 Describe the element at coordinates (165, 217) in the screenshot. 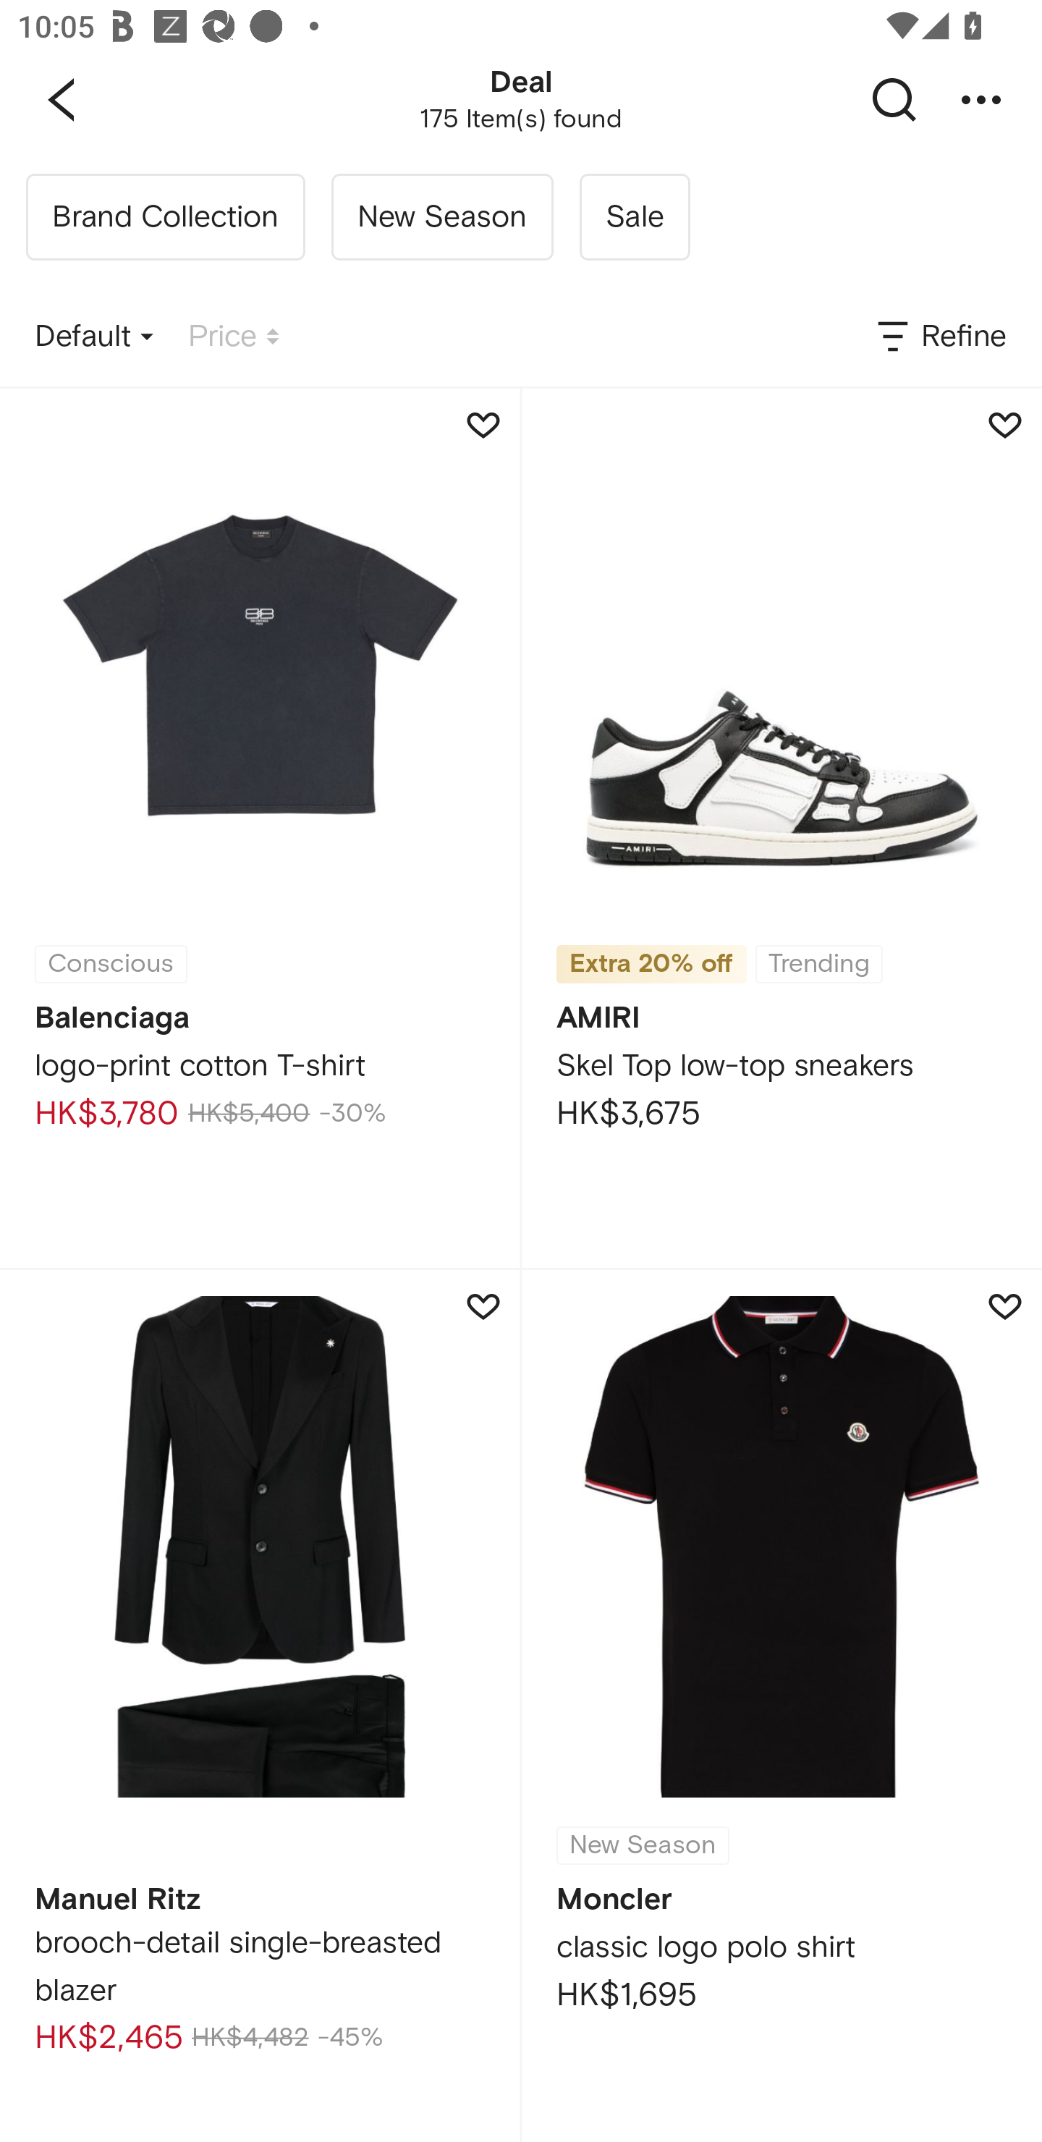

I see `Brand Collection` at that location.